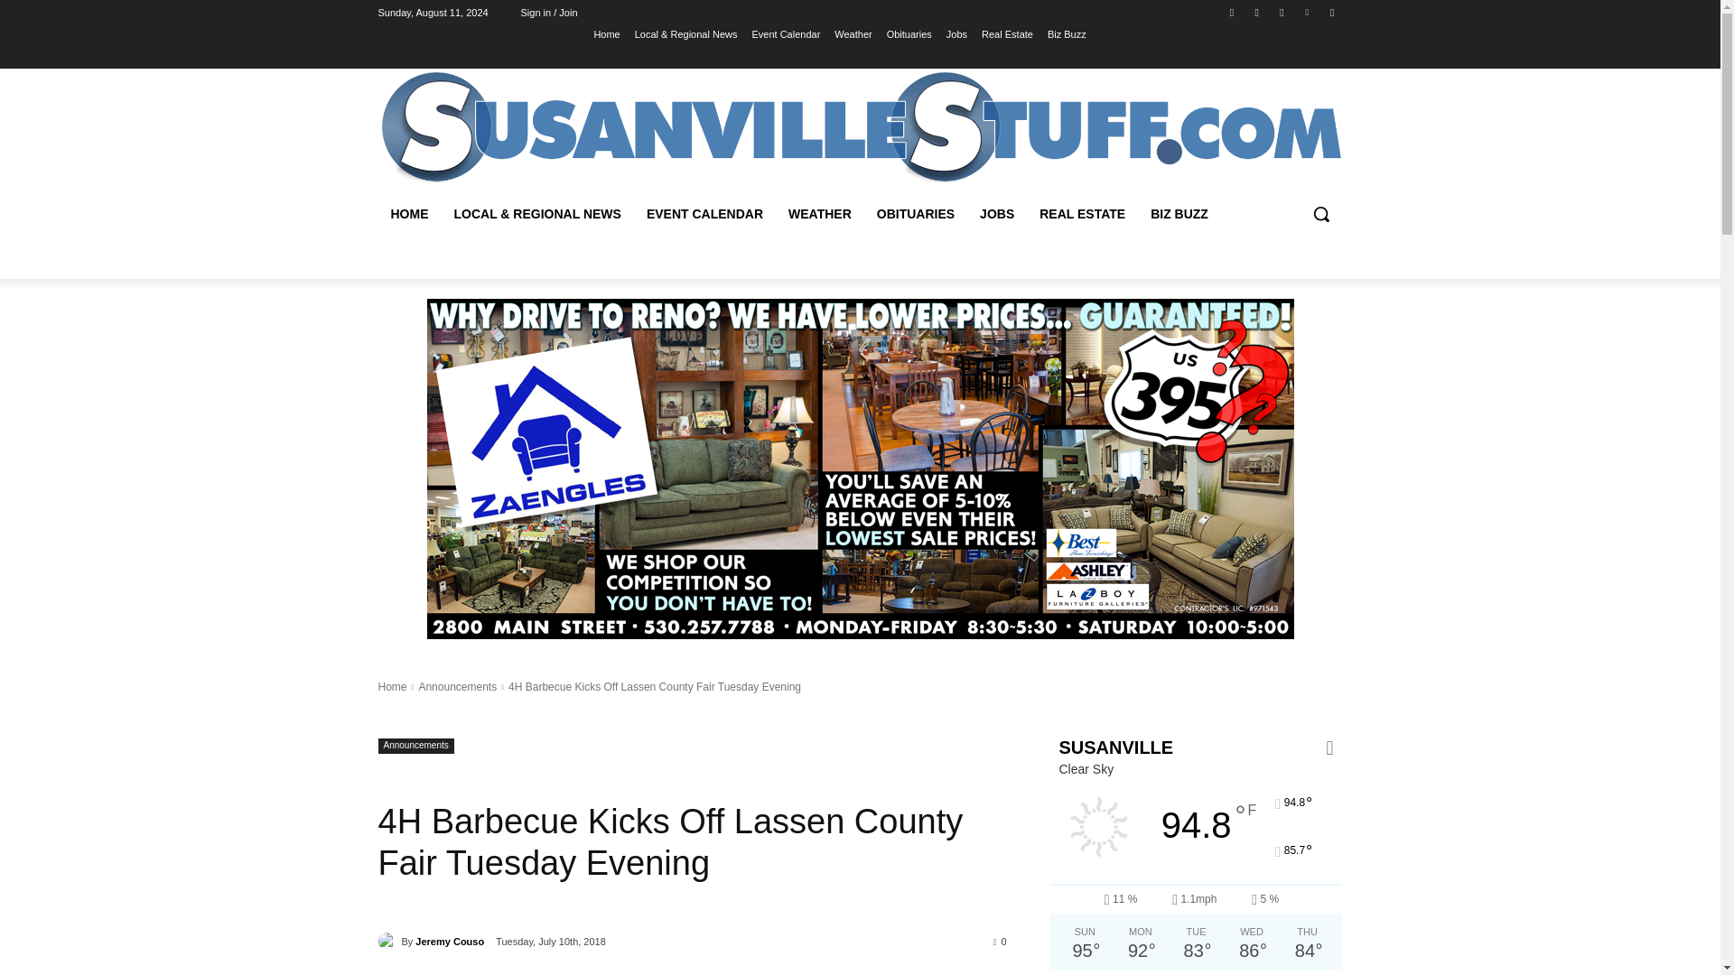  I want to click on Event Calendar, so click(786, 33).